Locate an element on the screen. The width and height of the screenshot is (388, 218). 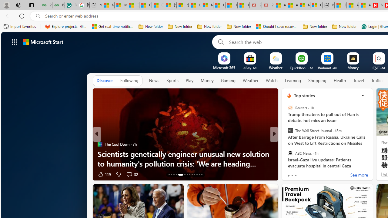
49 Like is located at coordinates (290, 174).